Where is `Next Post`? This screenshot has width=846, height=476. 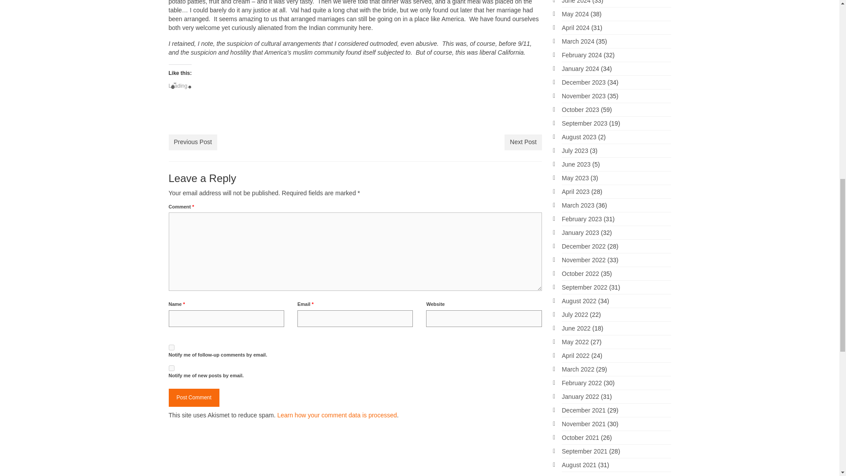
Next Post is located at coordinates (523, 142).